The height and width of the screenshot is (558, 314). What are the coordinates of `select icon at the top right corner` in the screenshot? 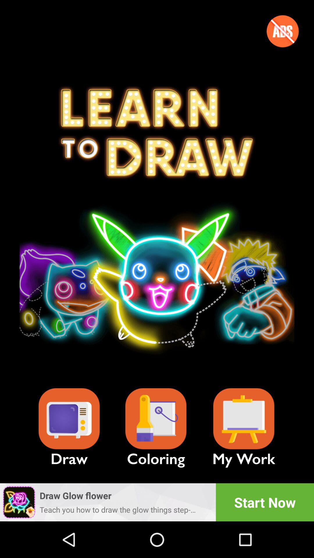 It's located at (283, 31).